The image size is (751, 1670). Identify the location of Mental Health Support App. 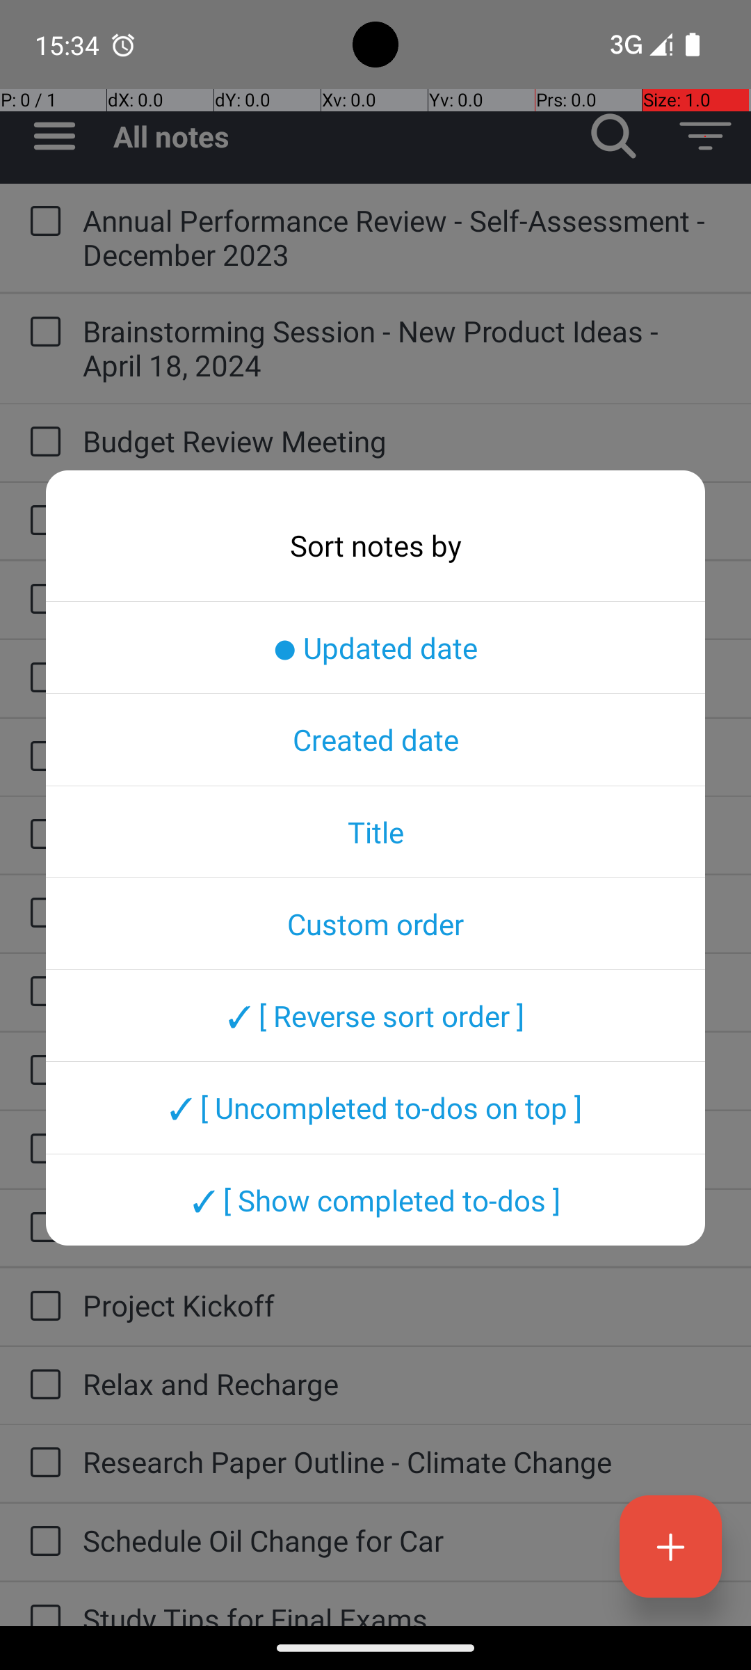
(403, 991).